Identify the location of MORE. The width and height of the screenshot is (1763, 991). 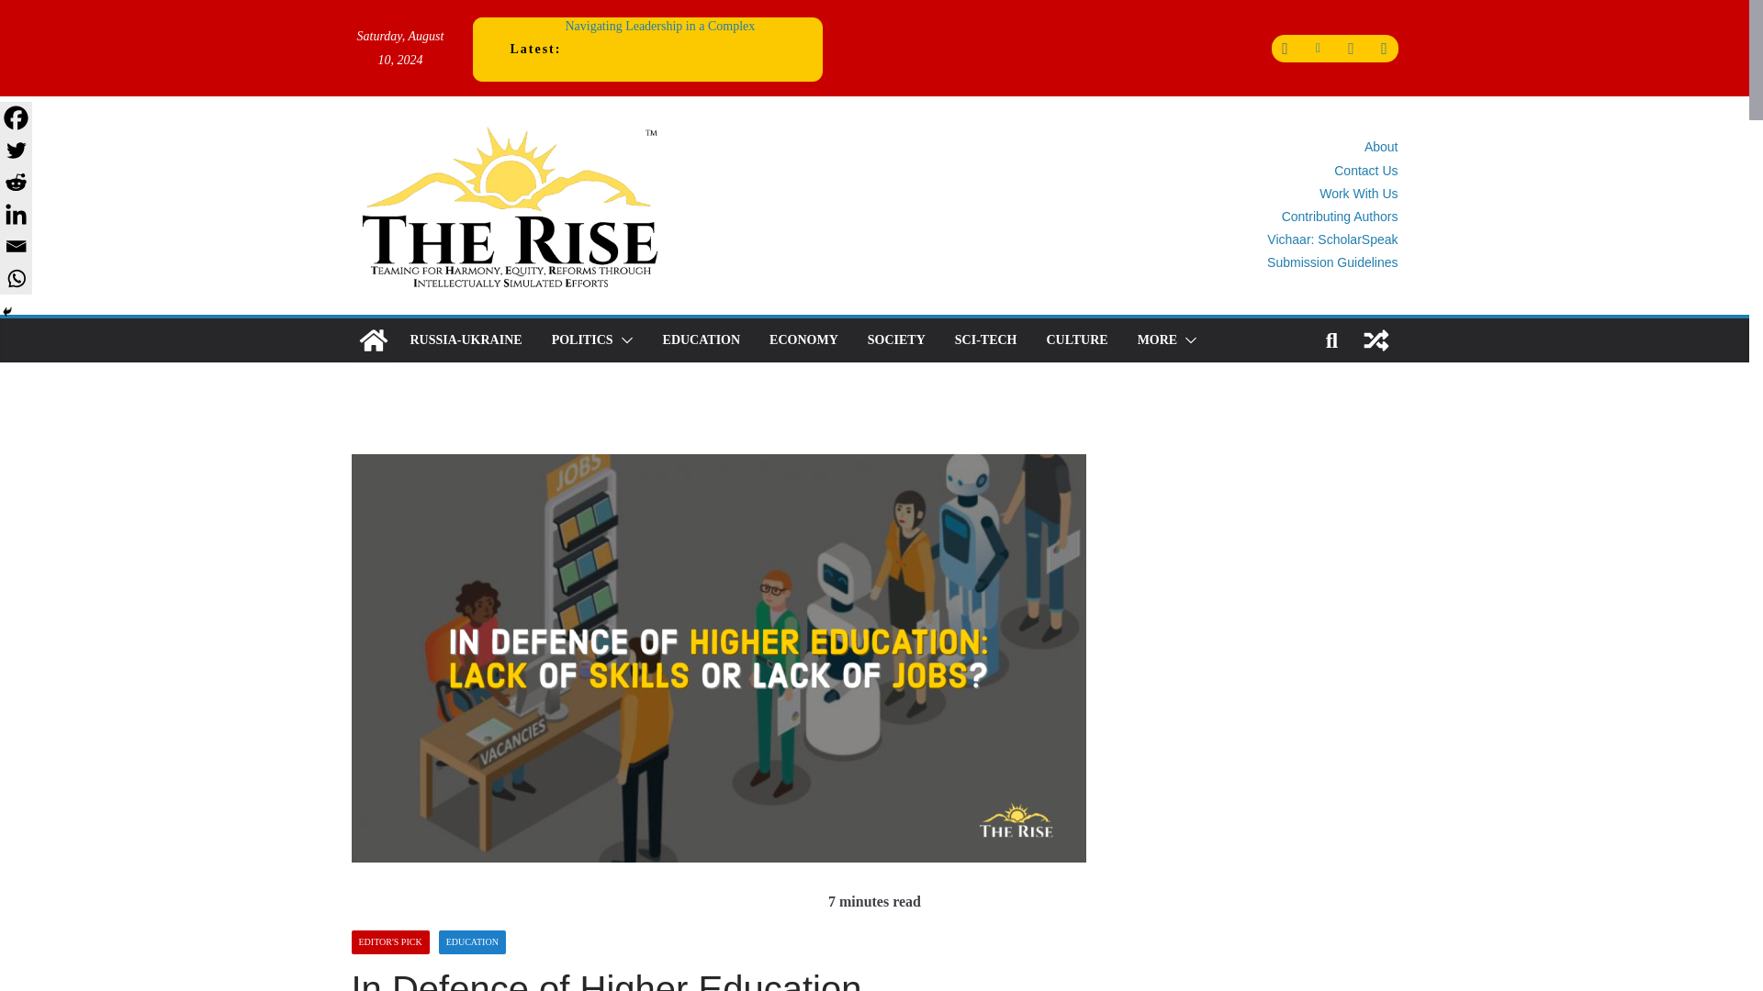
(1157, 340).